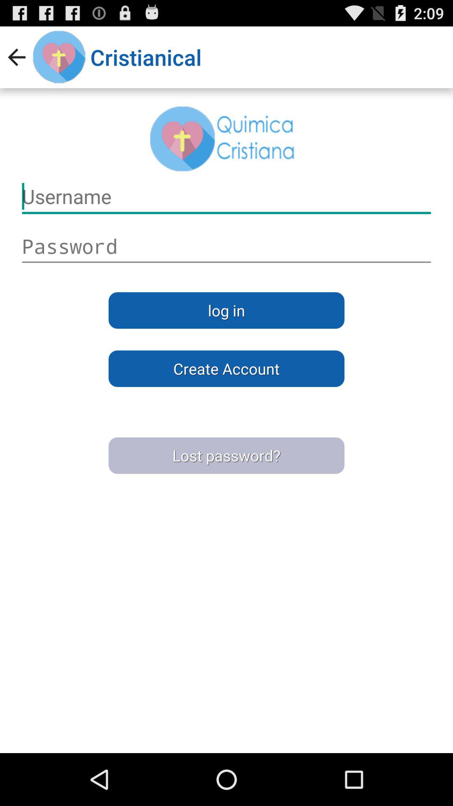 Image resolution: width=453 pixels, height=806 pixels. Describe the element at coordinates (226, 455) in the screenshot. I see `choose the item below create account item` at that location.